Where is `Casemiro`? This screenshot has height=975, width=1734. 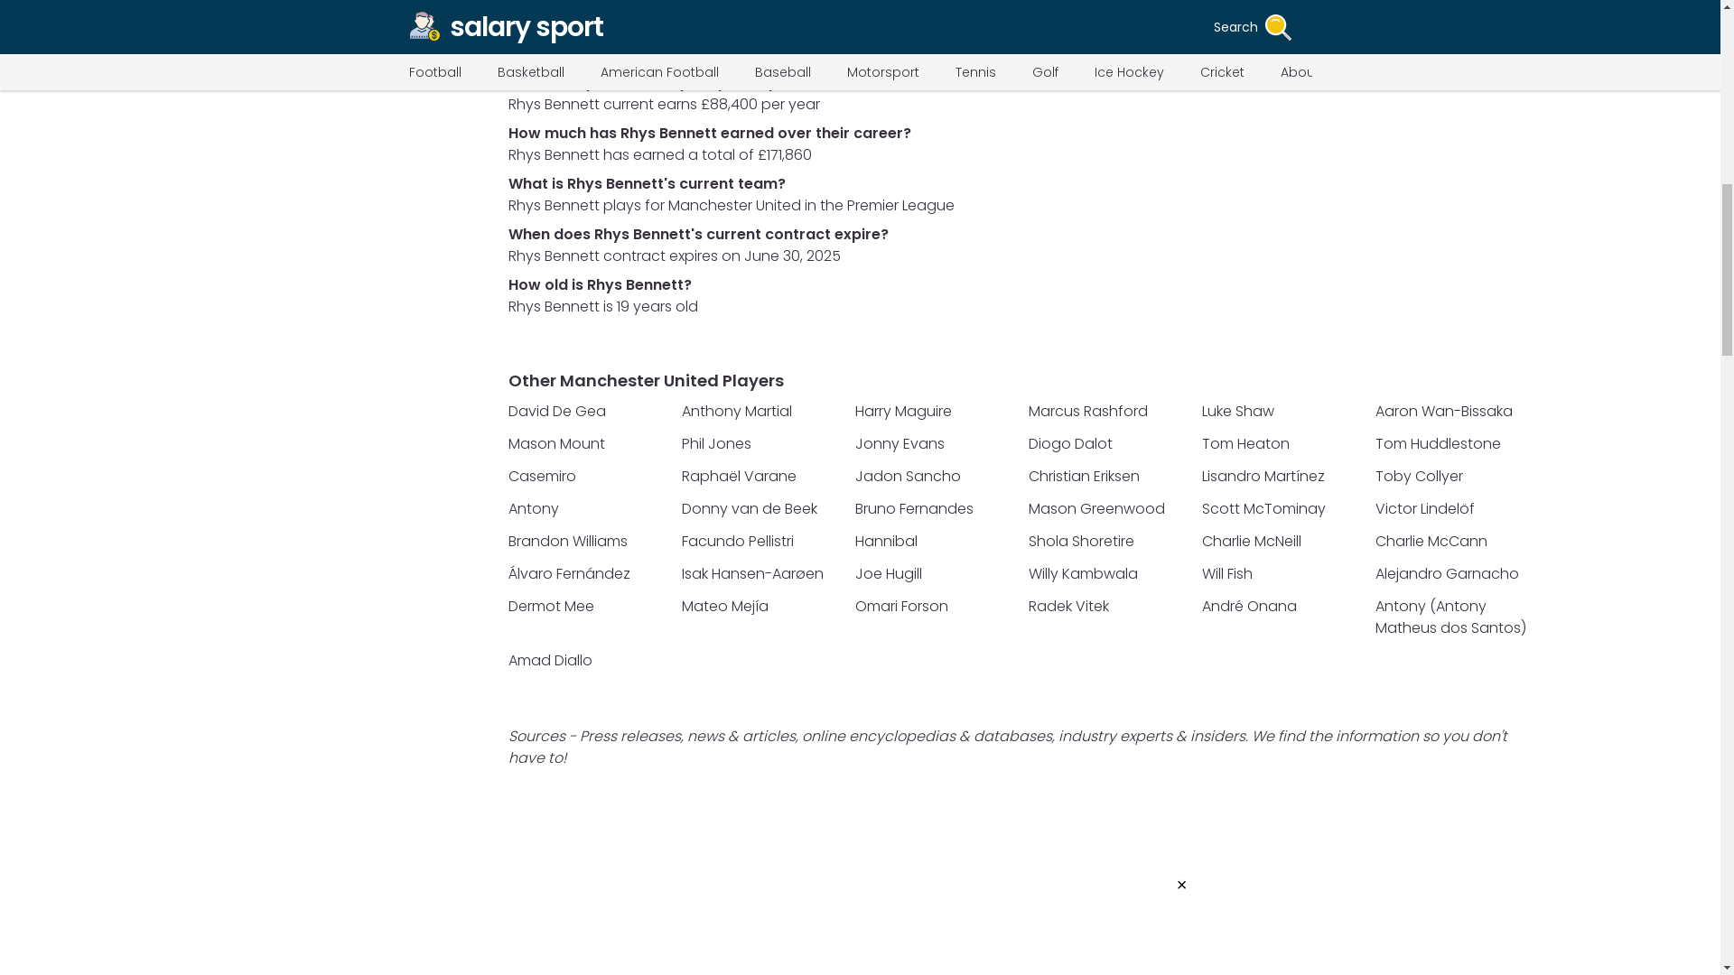
Casemiro is located at coordinates (589, 477).